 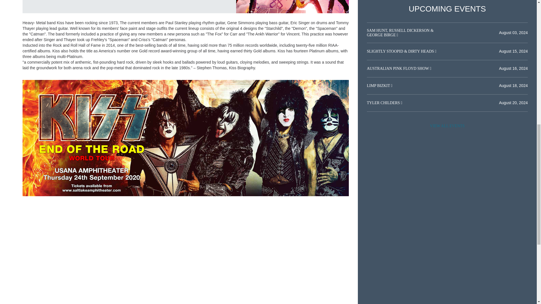 What do you see at coordinates (384, 102) in the screenshot?
I see `TYLER CHILDERS` at bounding box center [384, 102].